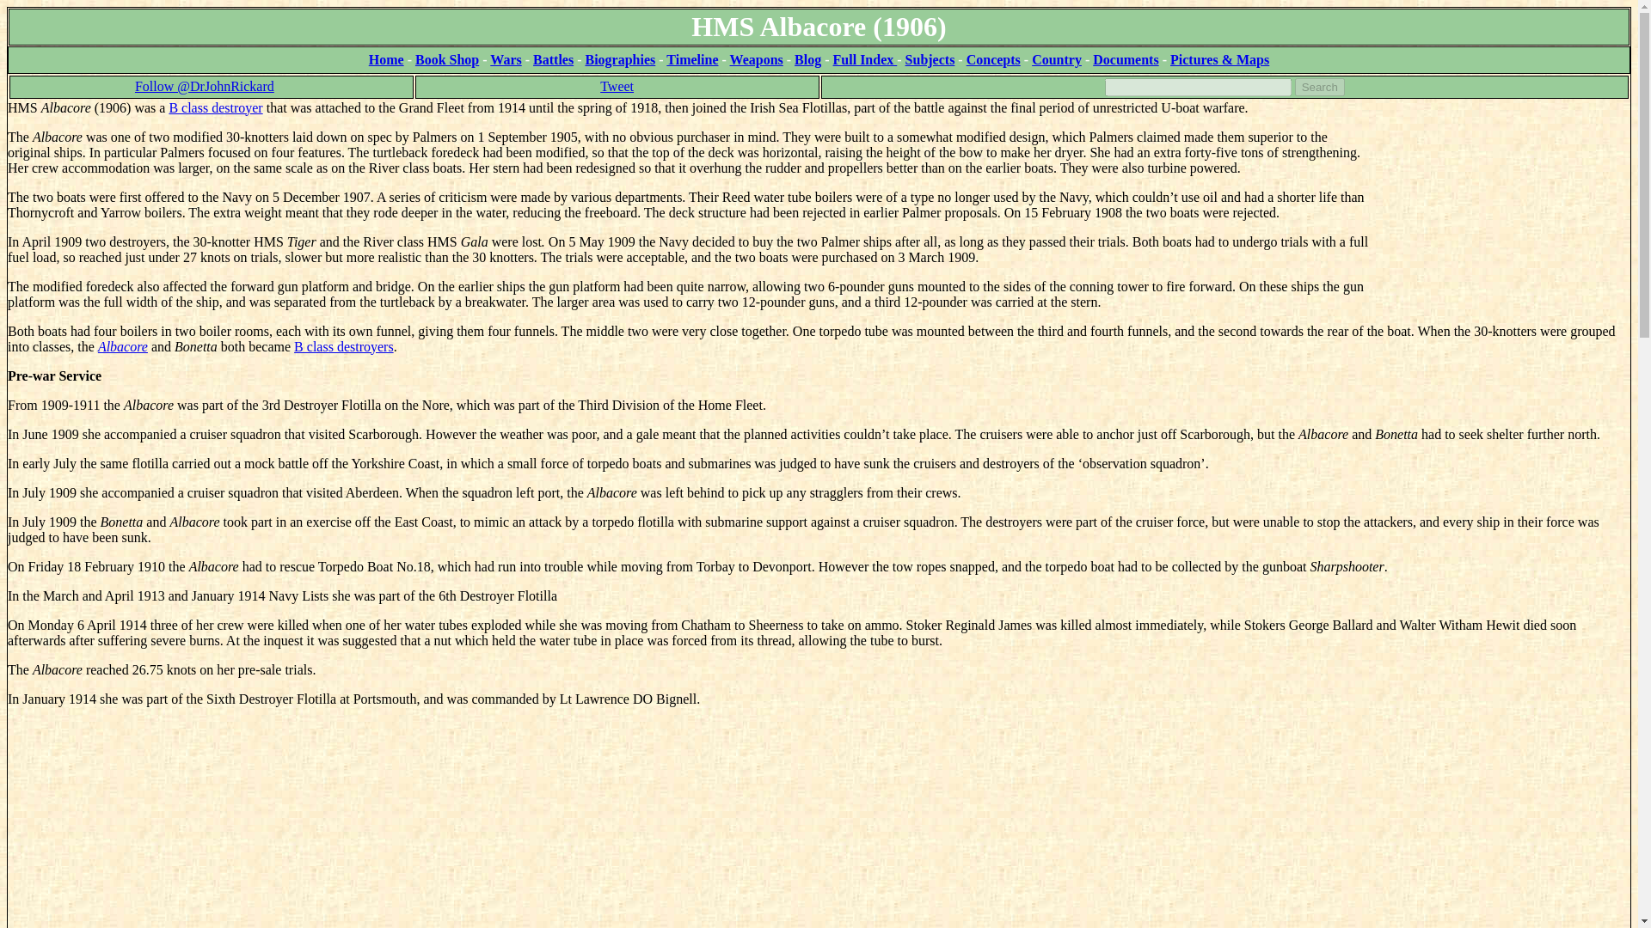  Describe the element at coordinates (1126, 58) in the screenshot. I see `Documents` at that location.